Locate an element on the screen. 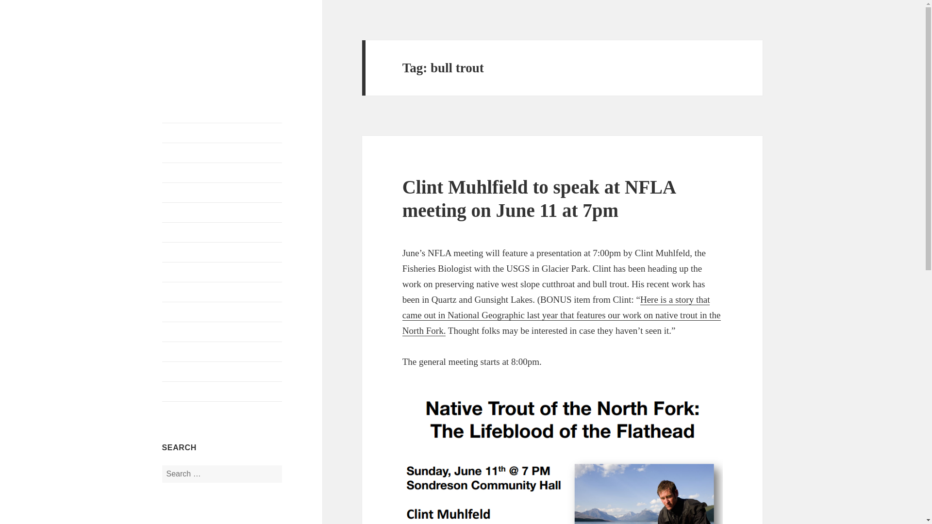 This screenshot has height=524, width=932. NFLA is located at coordinates (180, 48).